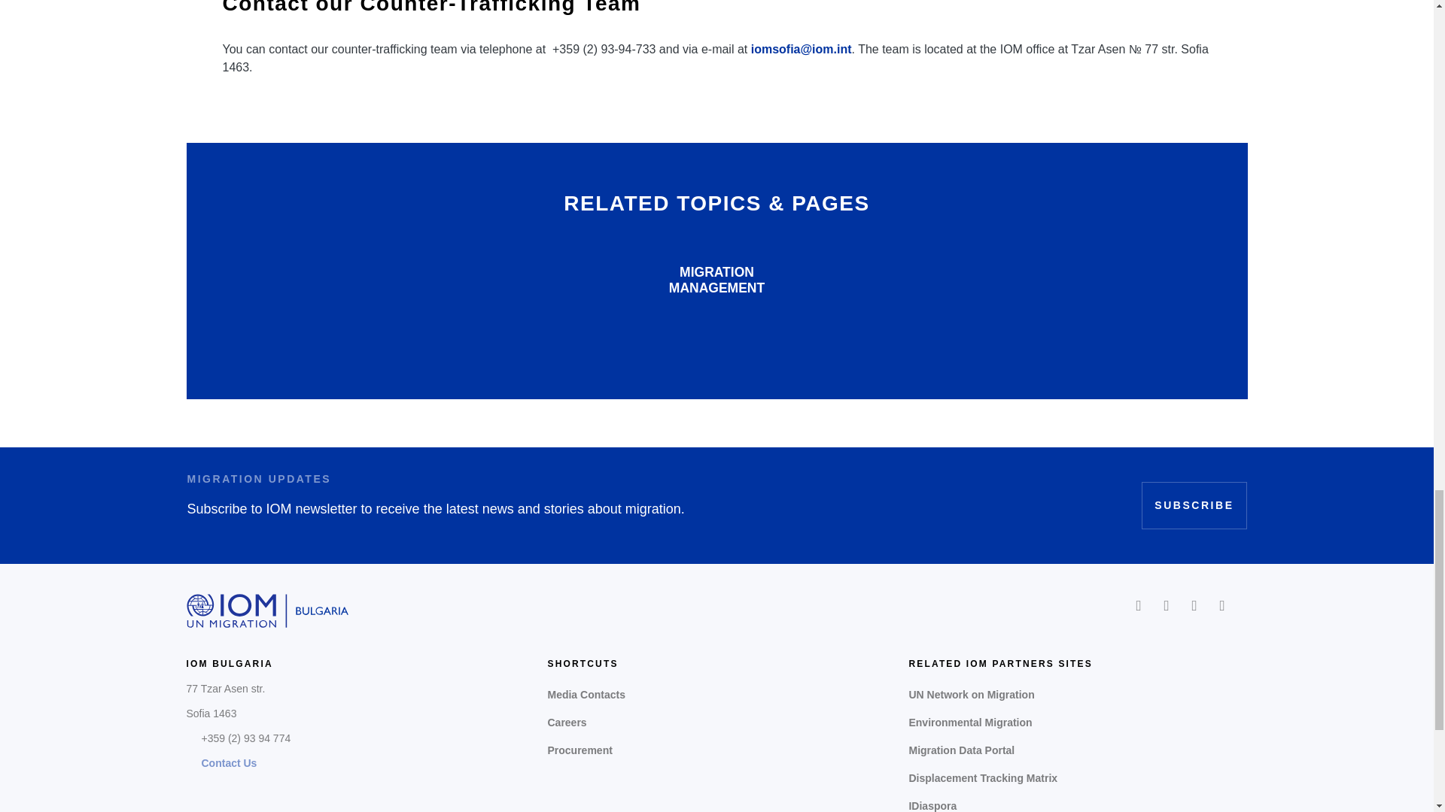 The image size is (1445, 812). What do you see at coordinates (268, 611) in the screenshot?
I see `Home` at bounding box center [268, 611].